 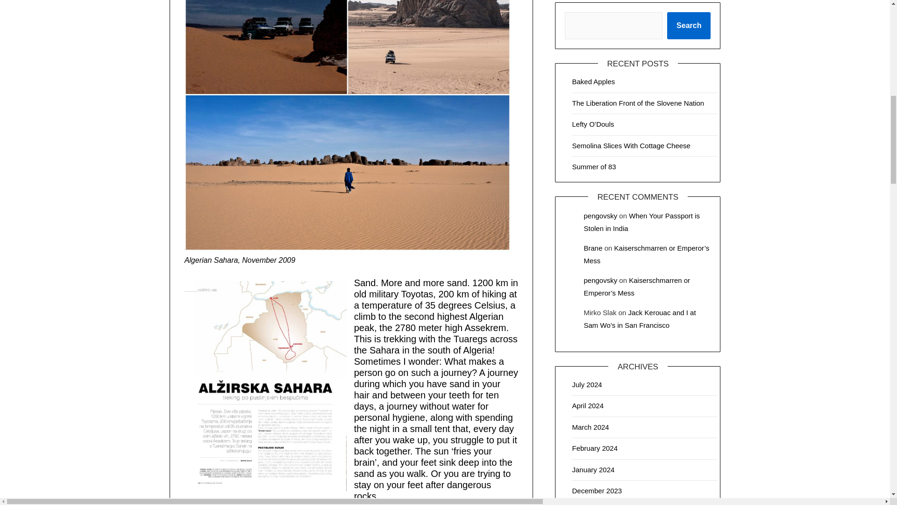 I want to click on Baked Apples, so click(x=593, y=81).